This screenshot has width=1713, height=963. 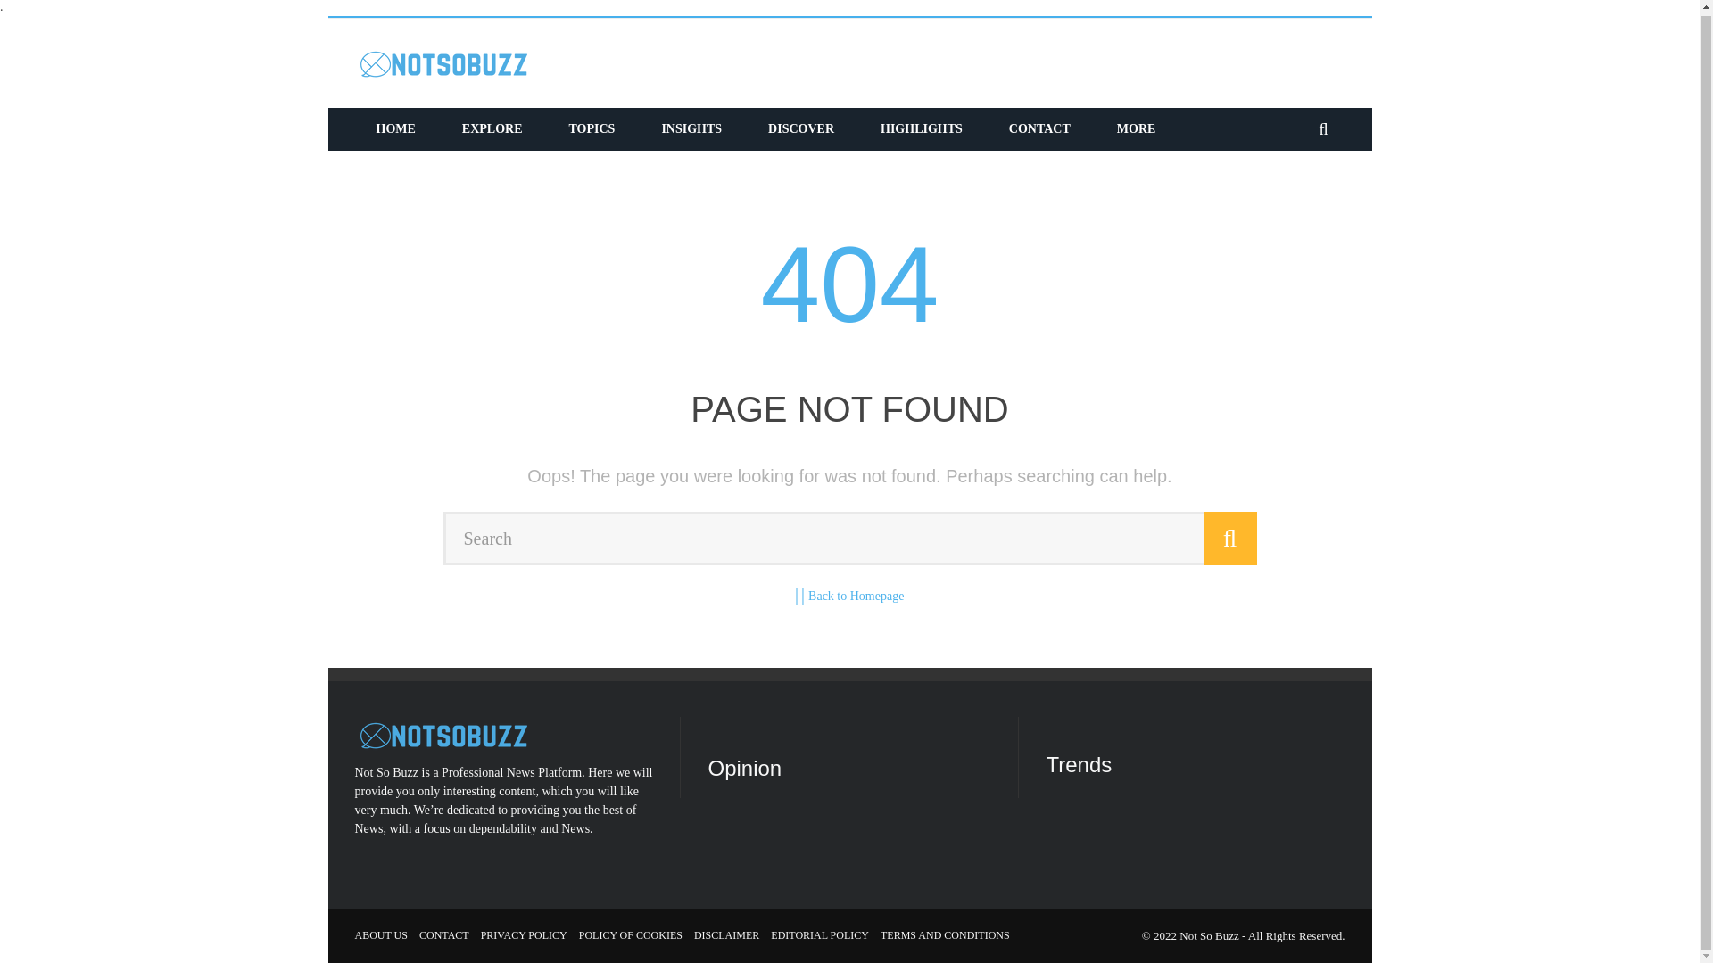 What do you see at coordinates (395, 128) in the screenshot?
I see `HOME` at bounding box center [395, 128].